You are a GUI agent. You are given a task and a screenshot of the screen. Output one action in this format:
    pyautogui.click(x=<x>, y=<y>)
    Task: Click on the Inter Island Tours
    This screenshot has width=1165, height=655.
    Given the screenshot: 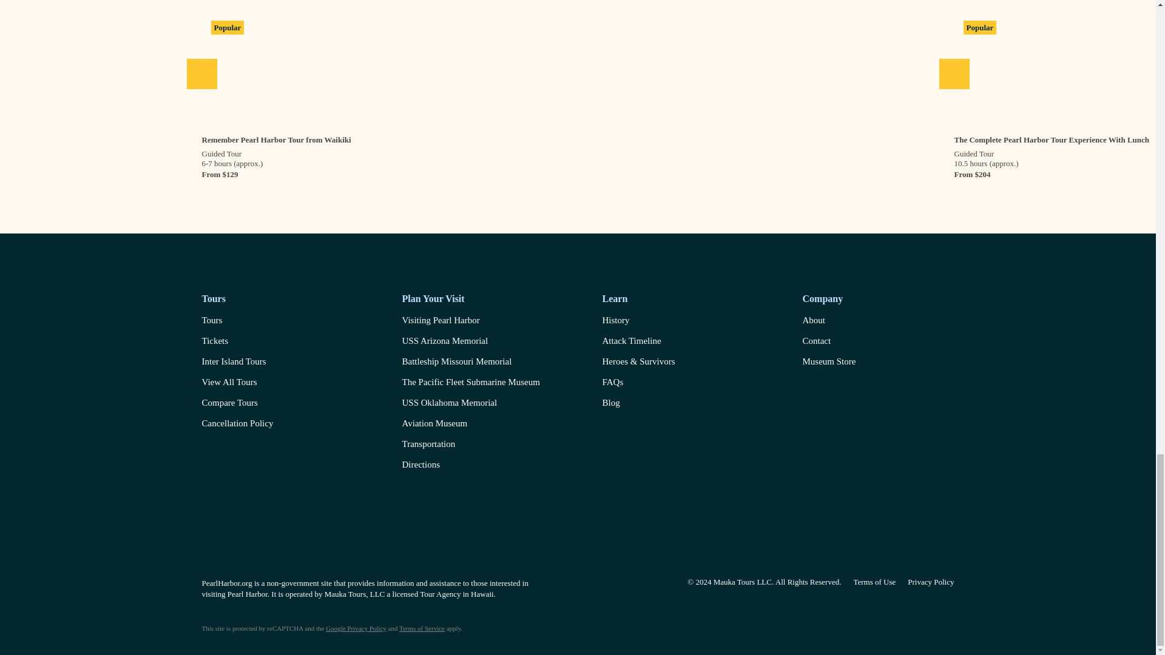 What is the action you would take?
    pyautogui.click(x=237, y=364)
    